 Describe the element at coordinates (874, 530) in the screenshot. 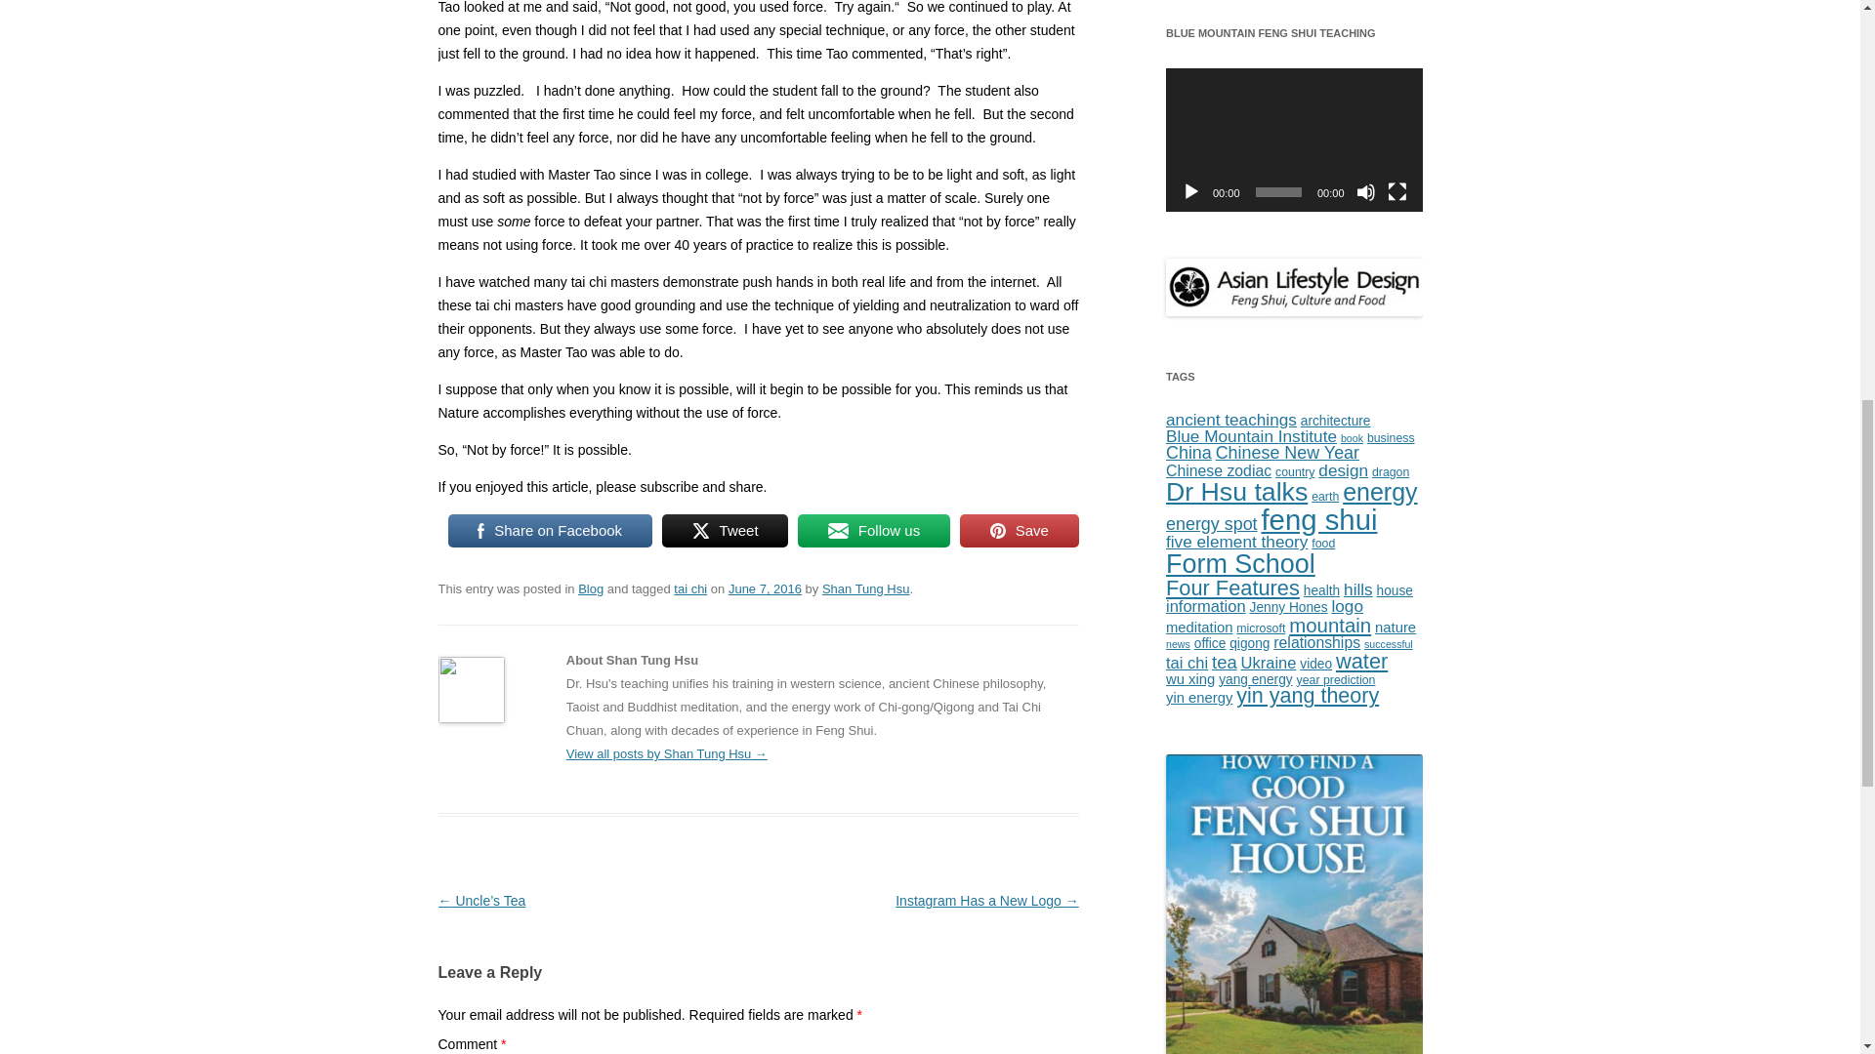

I see `Follow us` at that location.